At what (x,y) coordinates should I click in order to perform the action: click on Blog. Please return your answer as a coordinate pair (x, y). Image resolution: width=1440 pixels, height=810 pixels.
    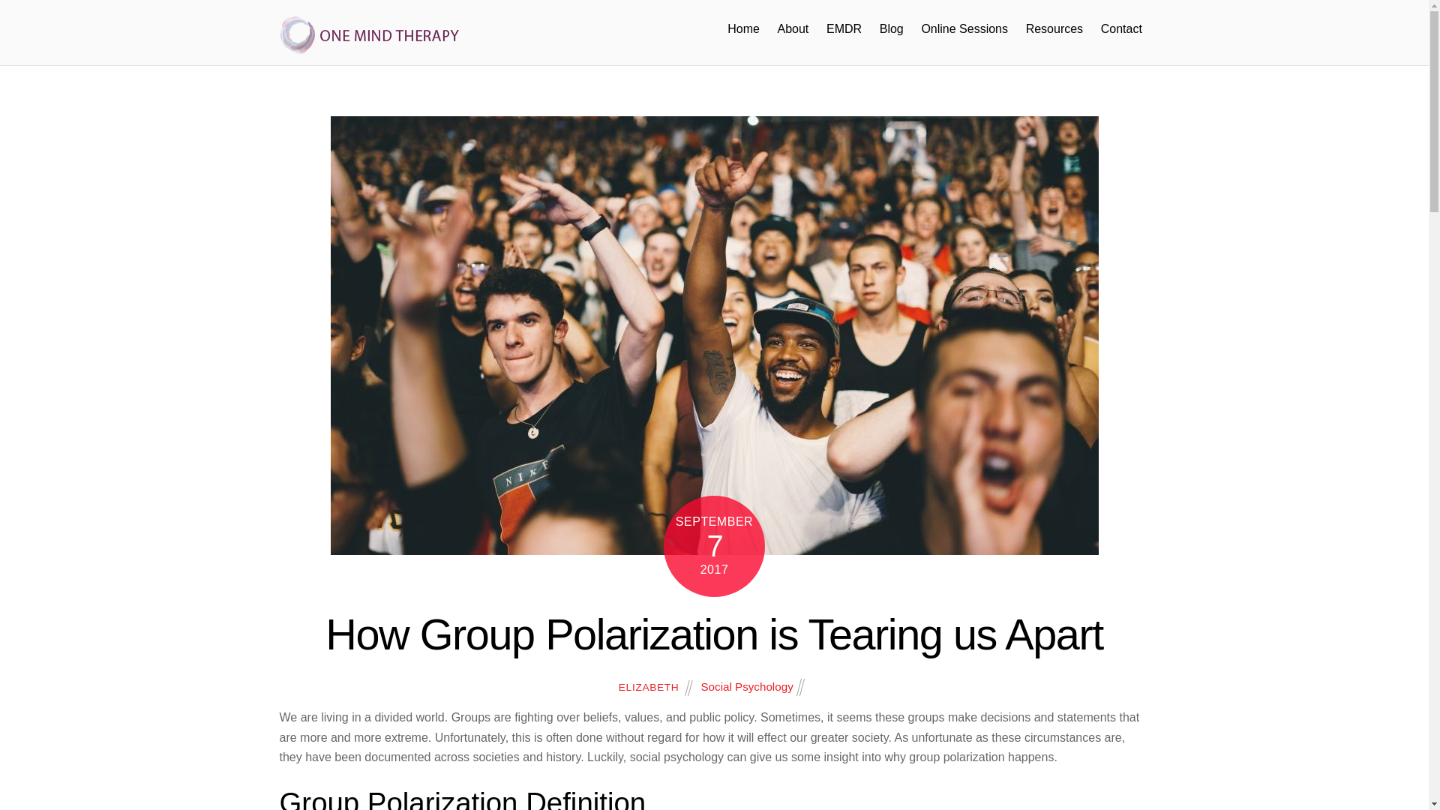
    Looking at the image, I should click on (891, 28).